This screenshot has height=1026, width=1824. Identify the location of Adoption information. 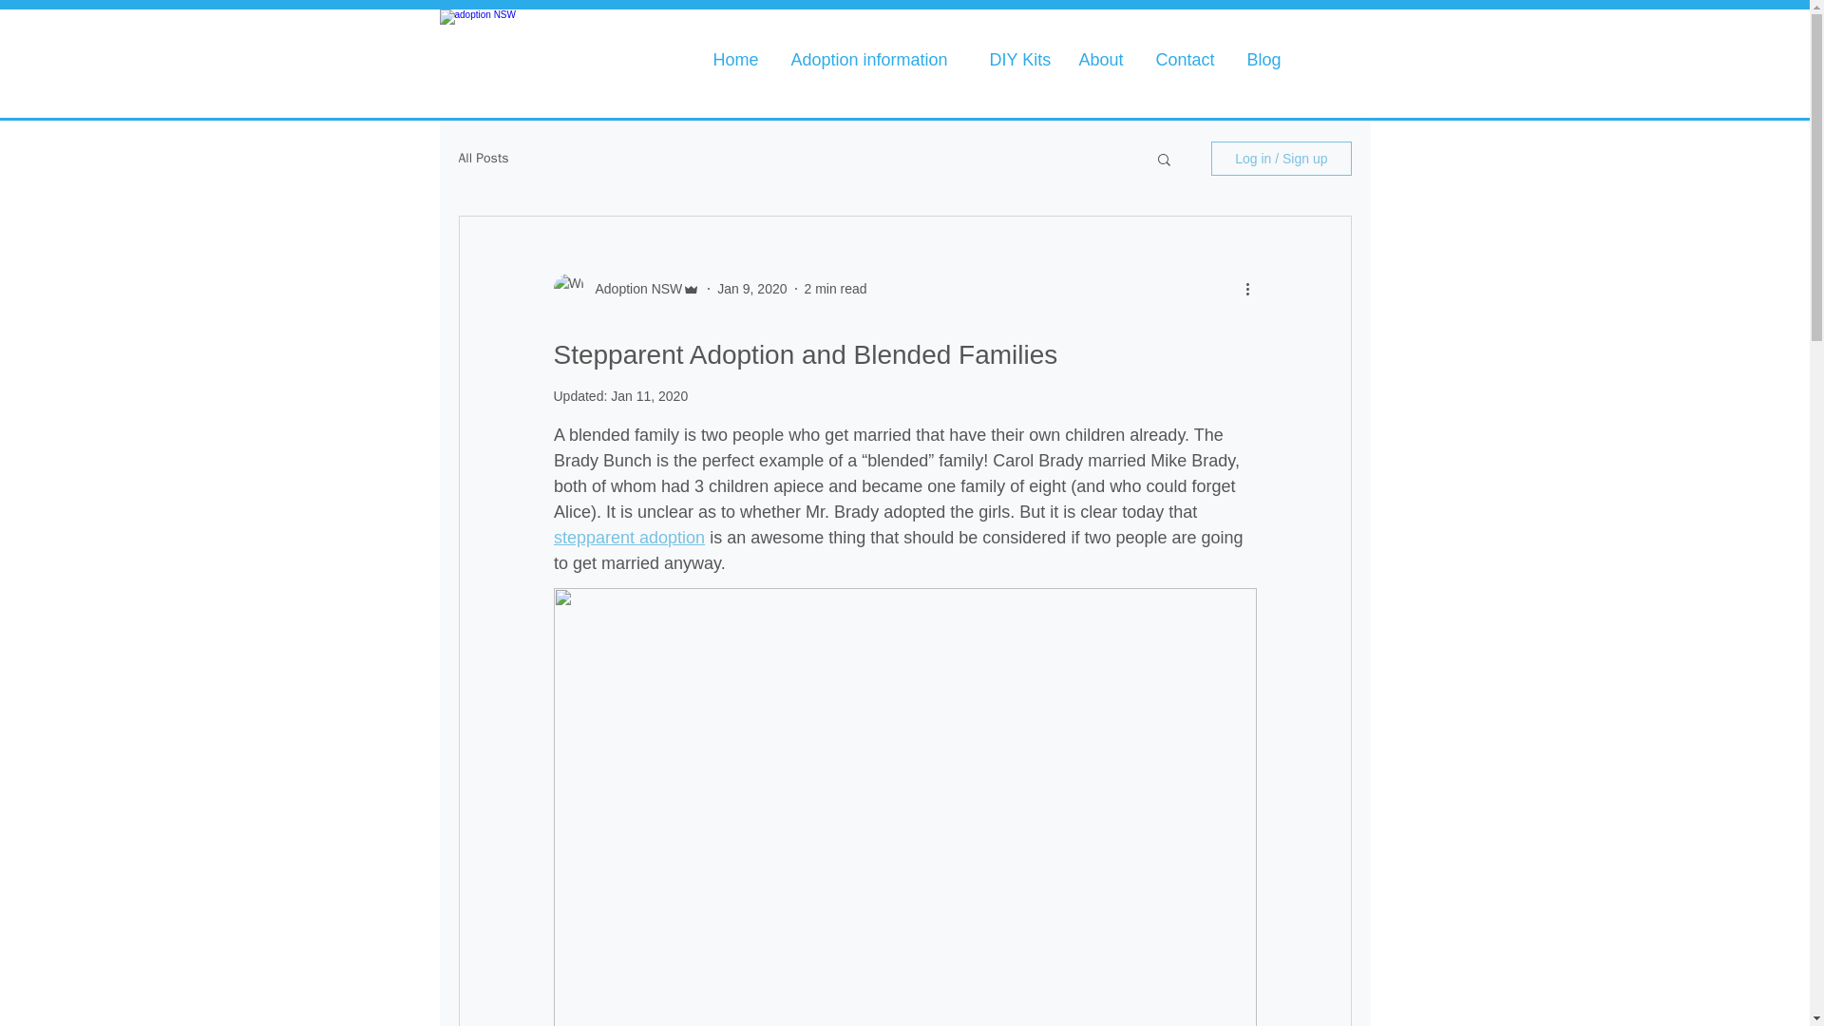
(876, 59).